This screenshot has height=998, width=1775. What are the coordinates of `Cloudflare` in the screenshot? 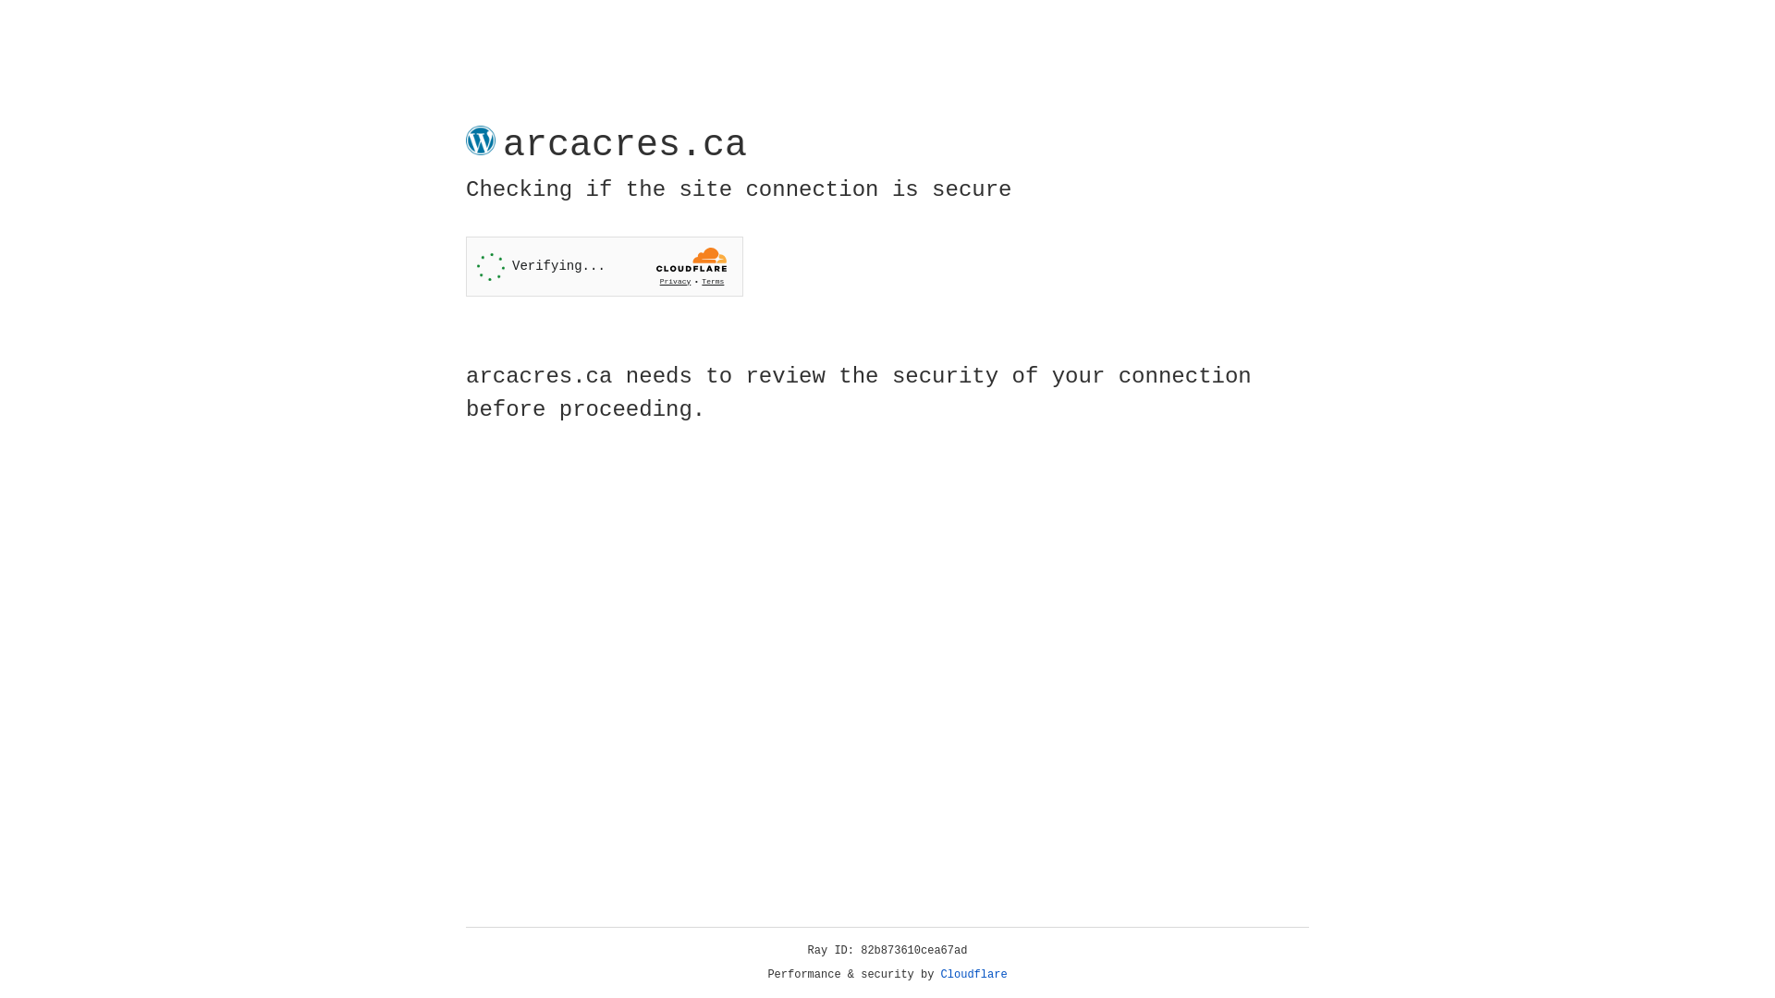 It's located at (974, 975).